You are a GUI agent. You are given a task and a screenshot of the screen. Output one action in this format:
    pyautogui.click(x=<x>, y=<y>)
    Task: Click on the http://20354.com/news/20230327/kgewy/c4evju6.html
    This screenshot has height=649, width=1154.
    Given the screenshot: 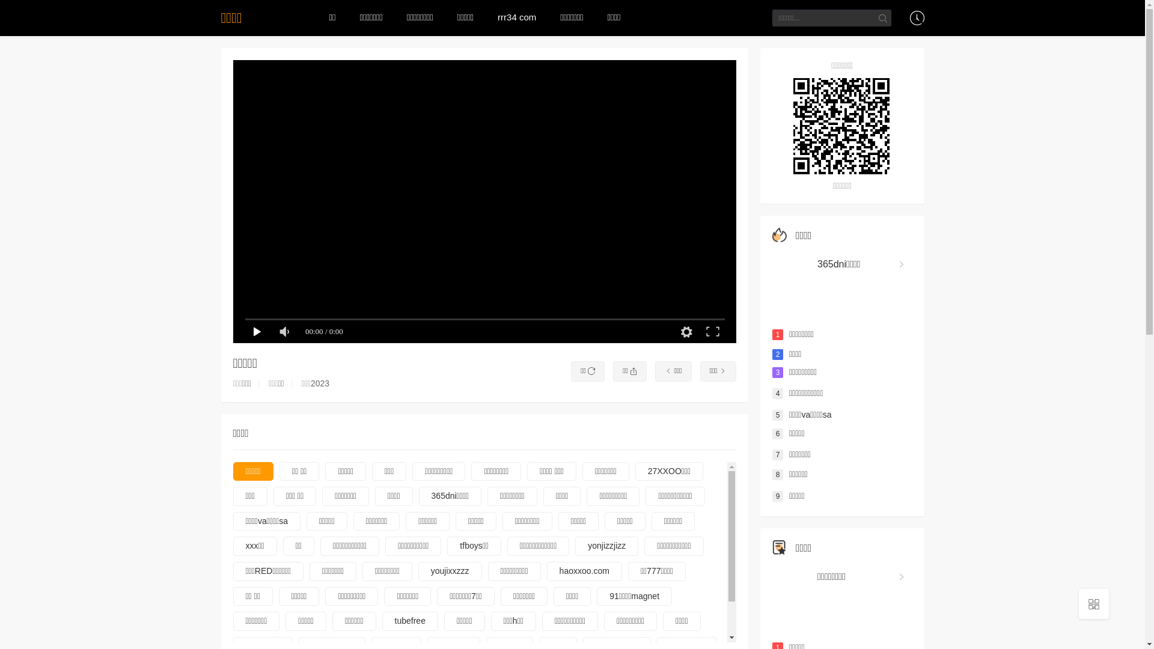 What is the action you would take?
    pyautogui.click(x=843, y=126)
    